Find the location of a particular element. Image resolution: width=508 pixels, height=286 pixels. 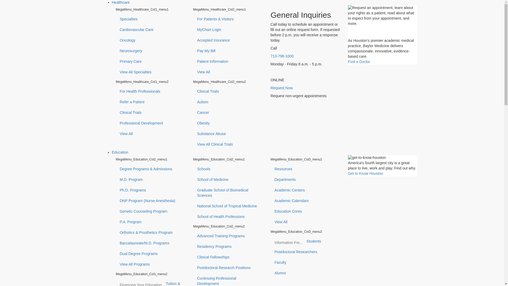

Demographics and Outcomes is located at coordinates (135, 254).